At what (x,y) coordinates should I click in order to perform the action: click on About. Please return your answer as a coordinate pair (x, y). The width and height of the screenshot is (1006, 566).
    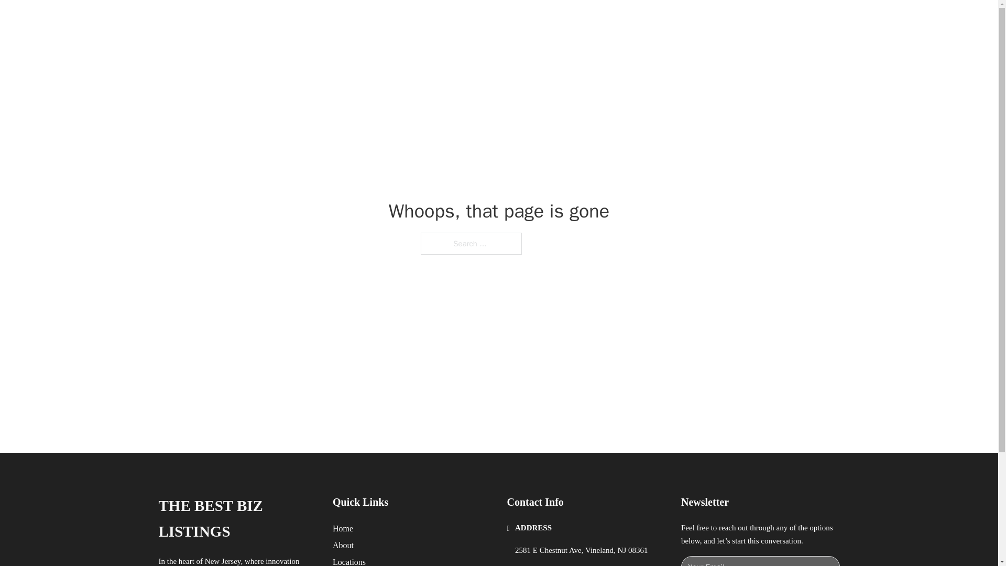
    Looking at the image, I should click on (343, 545).